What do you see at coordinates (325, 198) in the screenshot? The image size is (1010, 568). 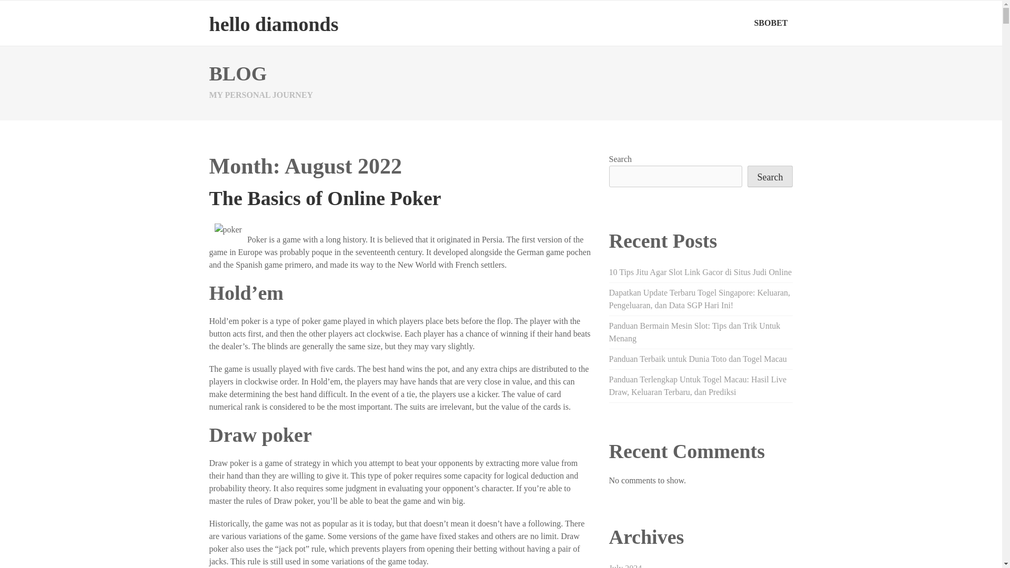 I see `The Basics of Online Poker` at bounding box center [325, 198].